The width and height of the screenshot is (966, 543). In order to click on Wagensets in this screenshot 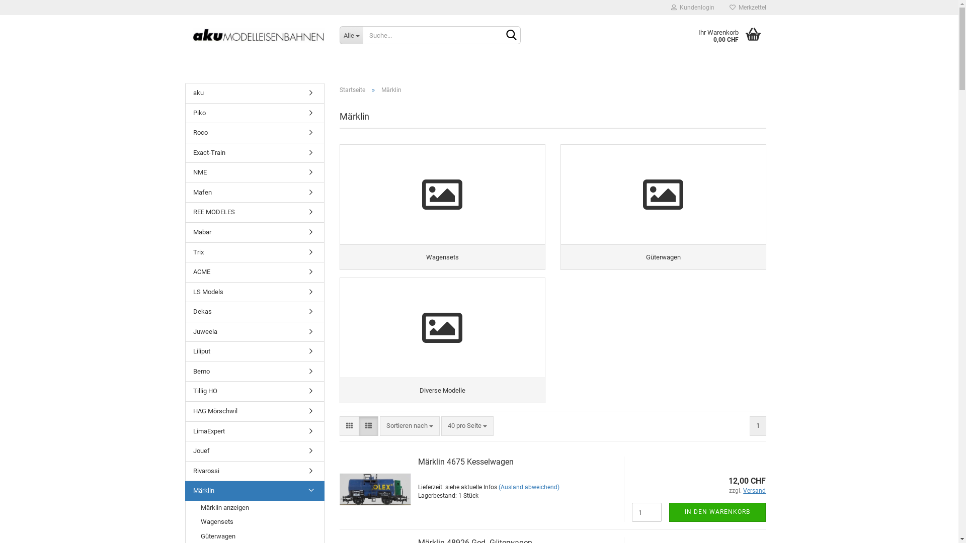, I will do `click(255, 522)`.